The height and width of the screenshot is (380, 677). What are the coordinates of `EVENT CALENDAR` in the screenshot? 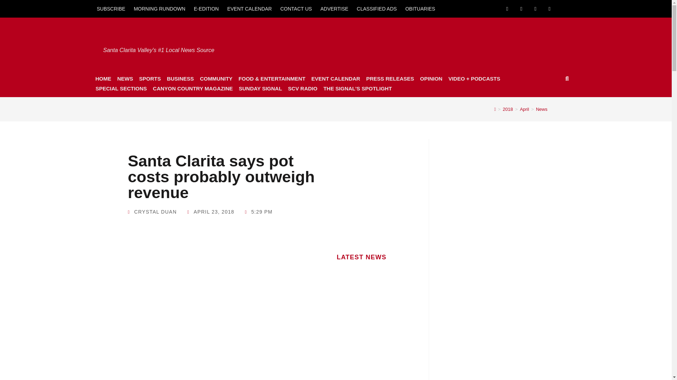 It's located at (249, 8).